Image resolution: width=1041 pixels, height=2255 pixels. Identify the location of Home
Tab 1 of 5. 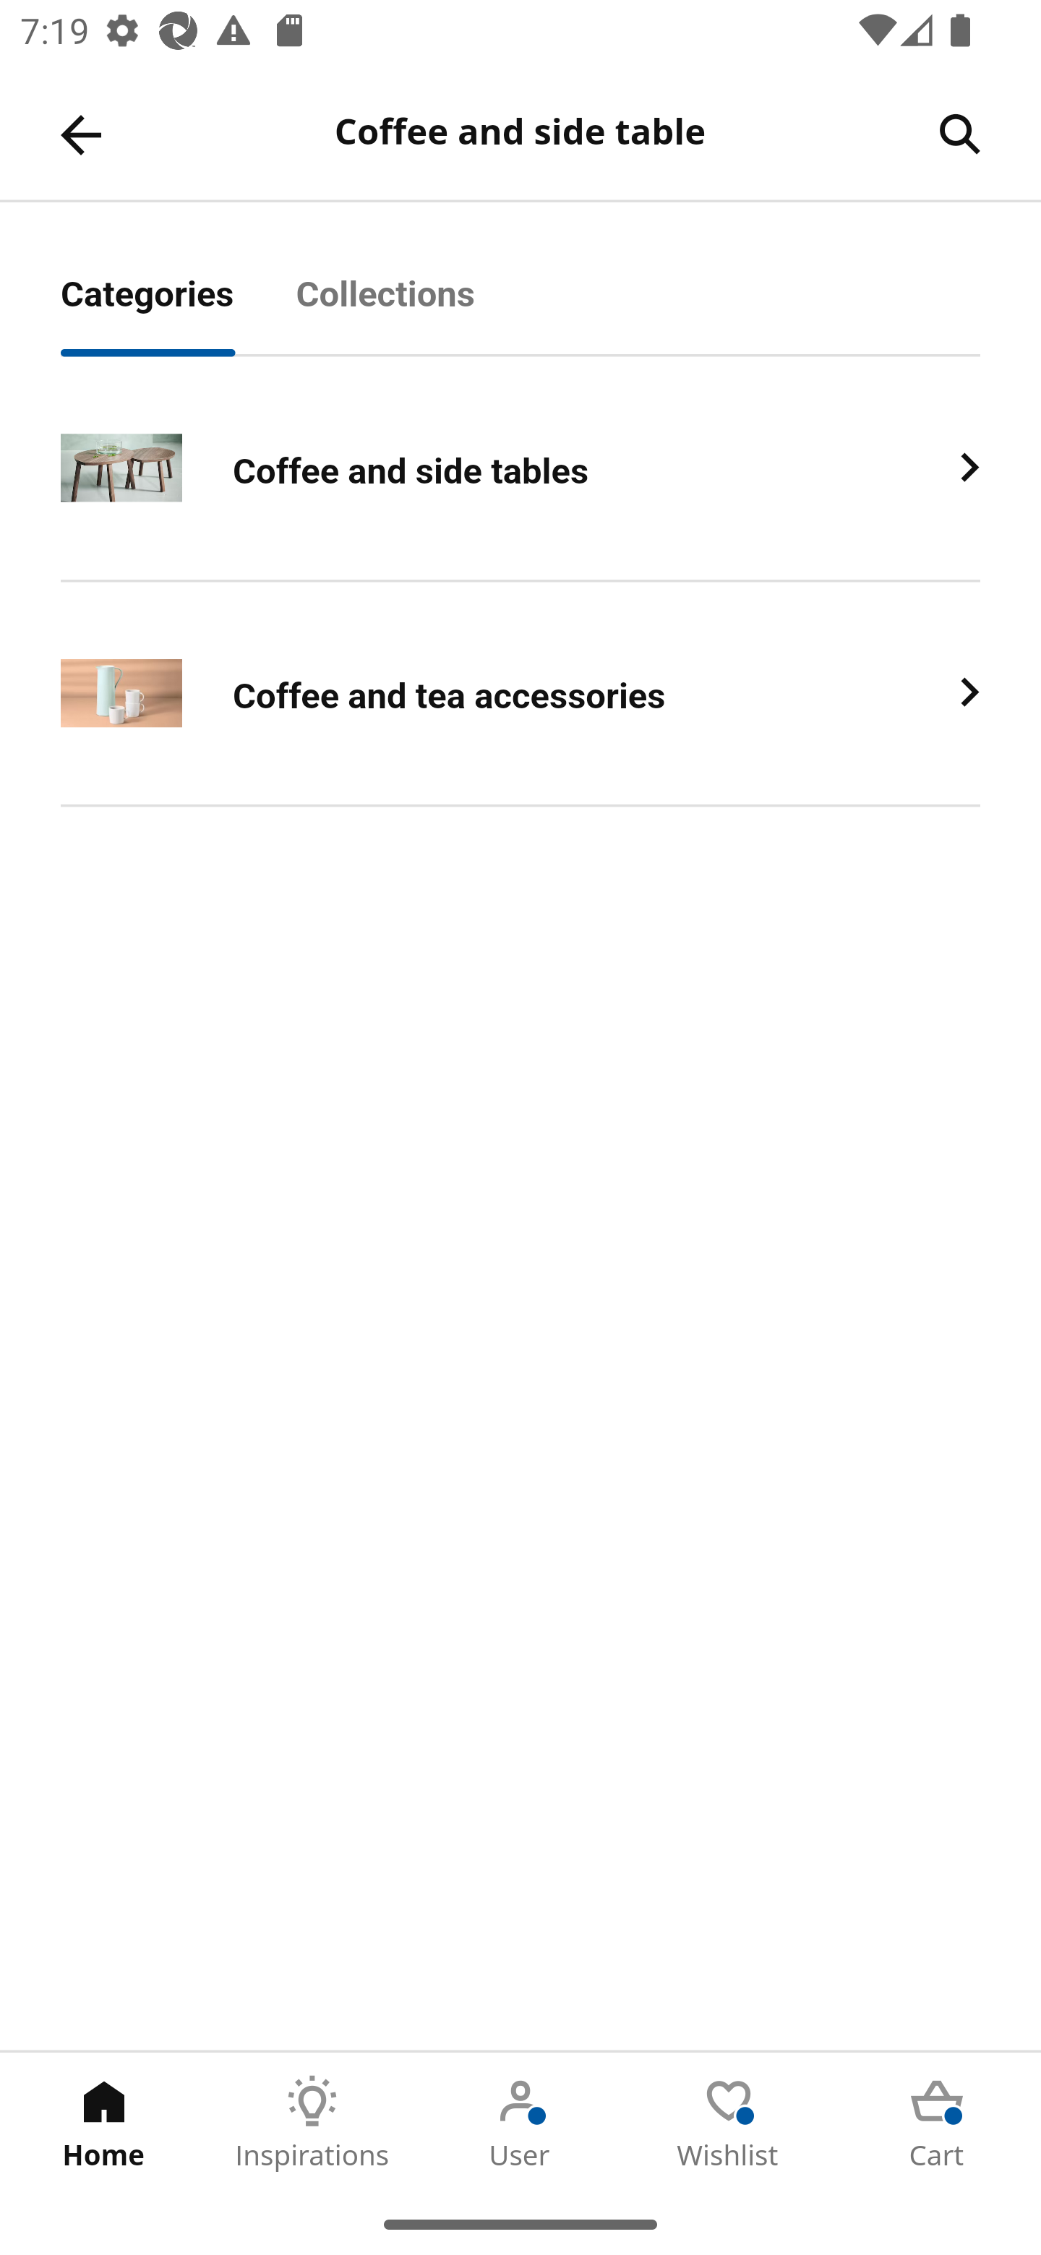
(104, 2123).